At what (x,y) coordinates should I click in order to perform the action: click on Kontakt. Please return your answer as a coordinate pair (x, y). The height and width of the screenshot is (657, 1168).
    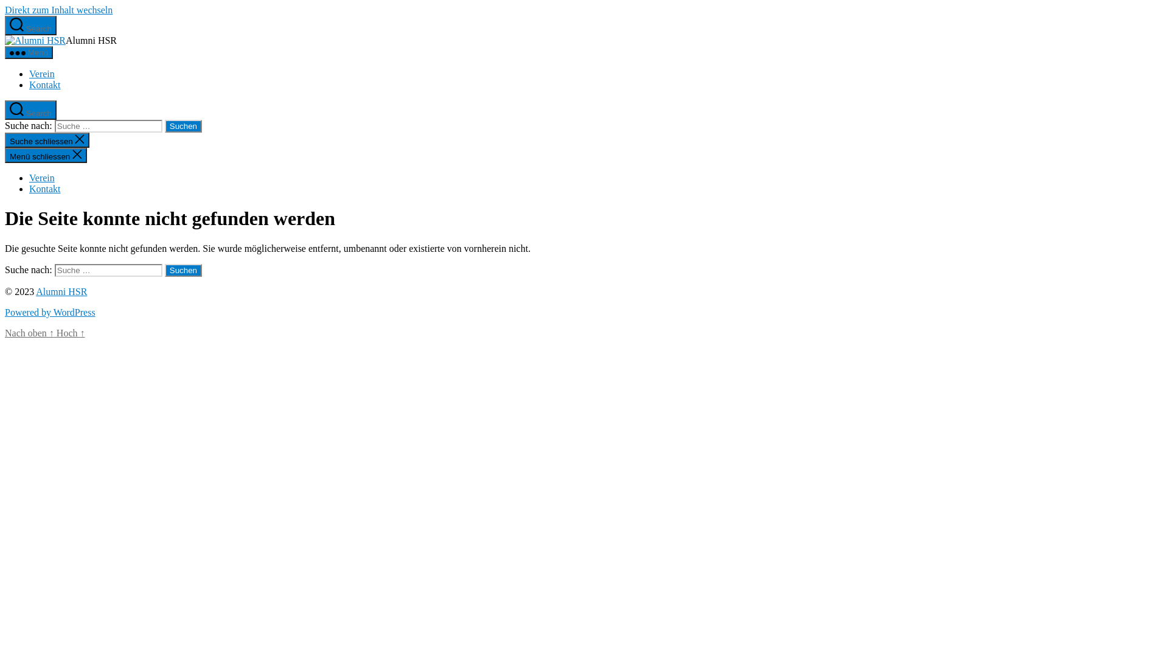
    Looking at the image, I should click on (45, 189).